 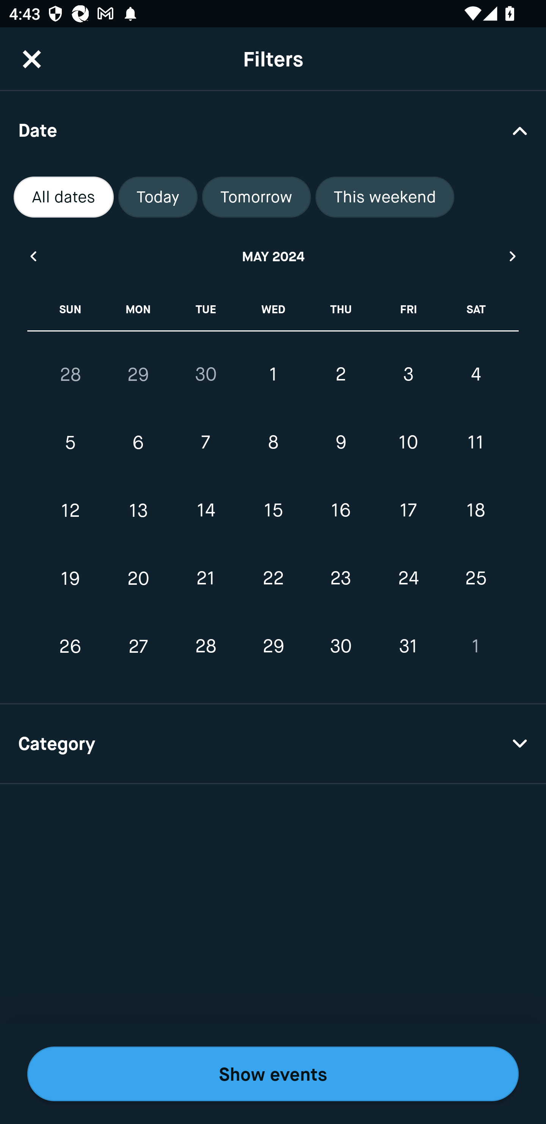 I want to click on 7, so click(x=206, y=443).